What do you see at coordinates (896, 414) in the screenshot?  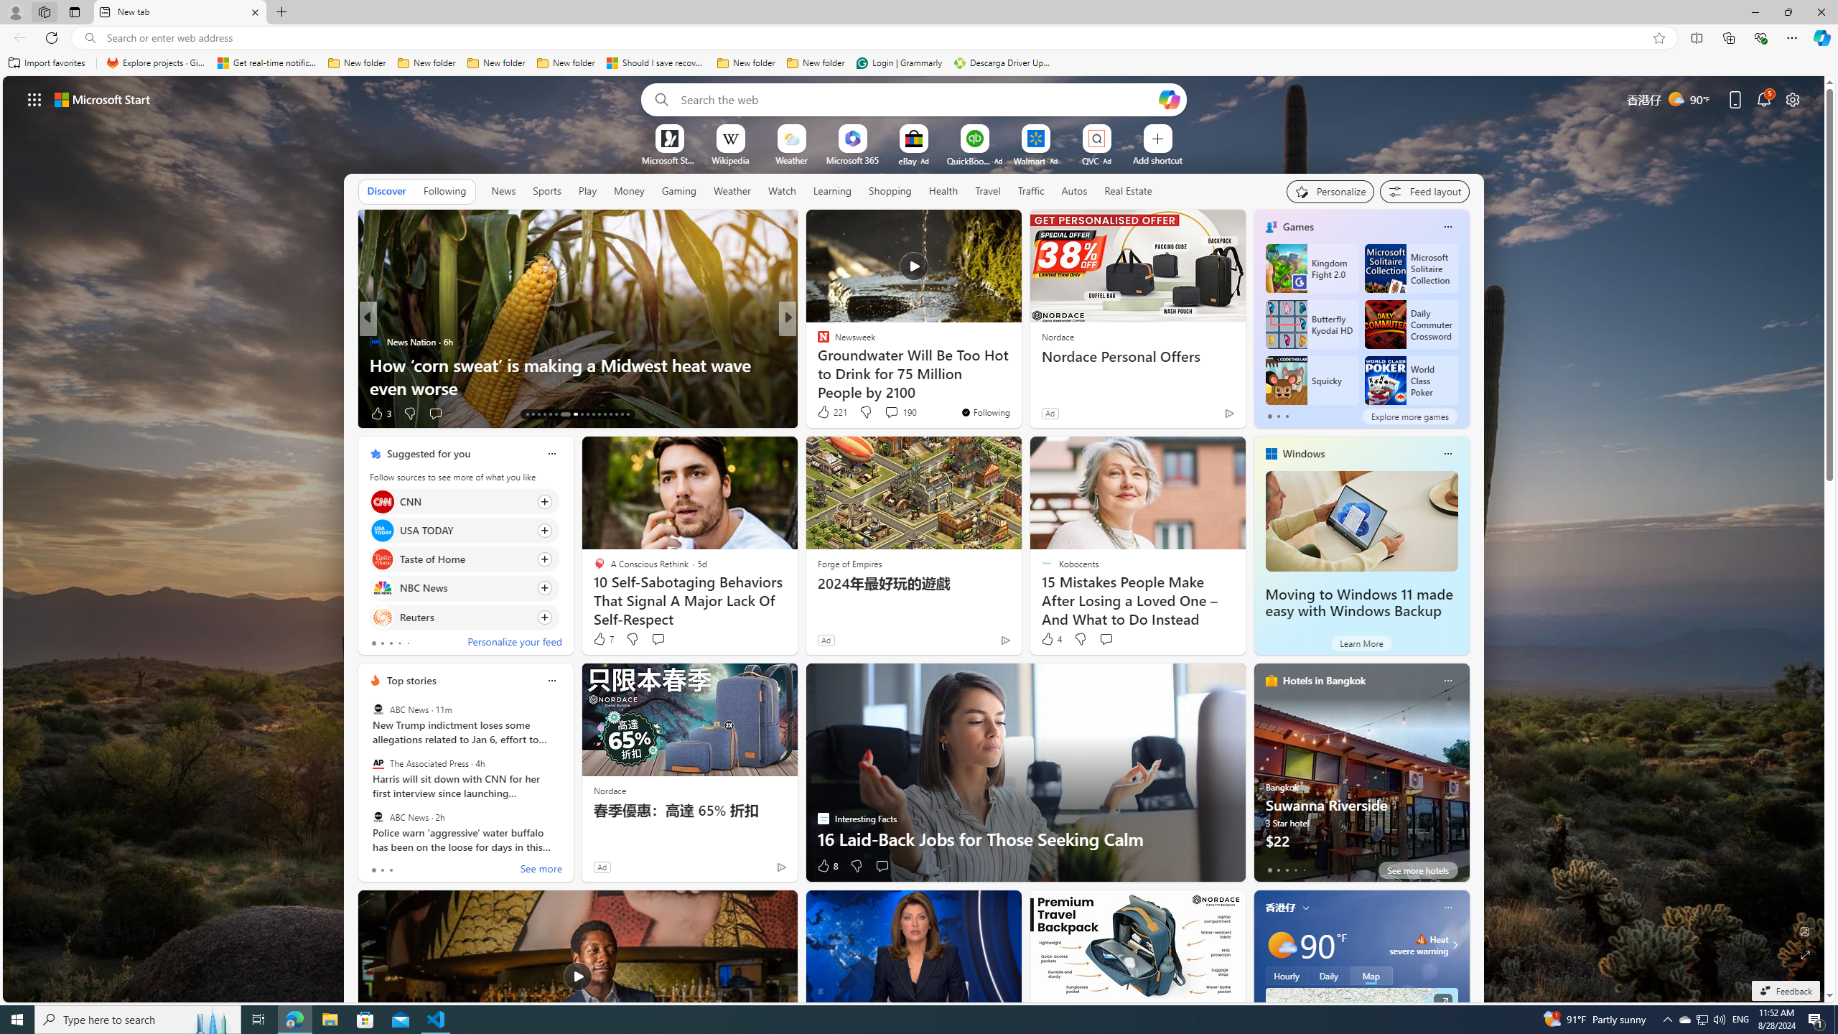 I see `View comments 125 Comment` at bounding box center [896, 414].